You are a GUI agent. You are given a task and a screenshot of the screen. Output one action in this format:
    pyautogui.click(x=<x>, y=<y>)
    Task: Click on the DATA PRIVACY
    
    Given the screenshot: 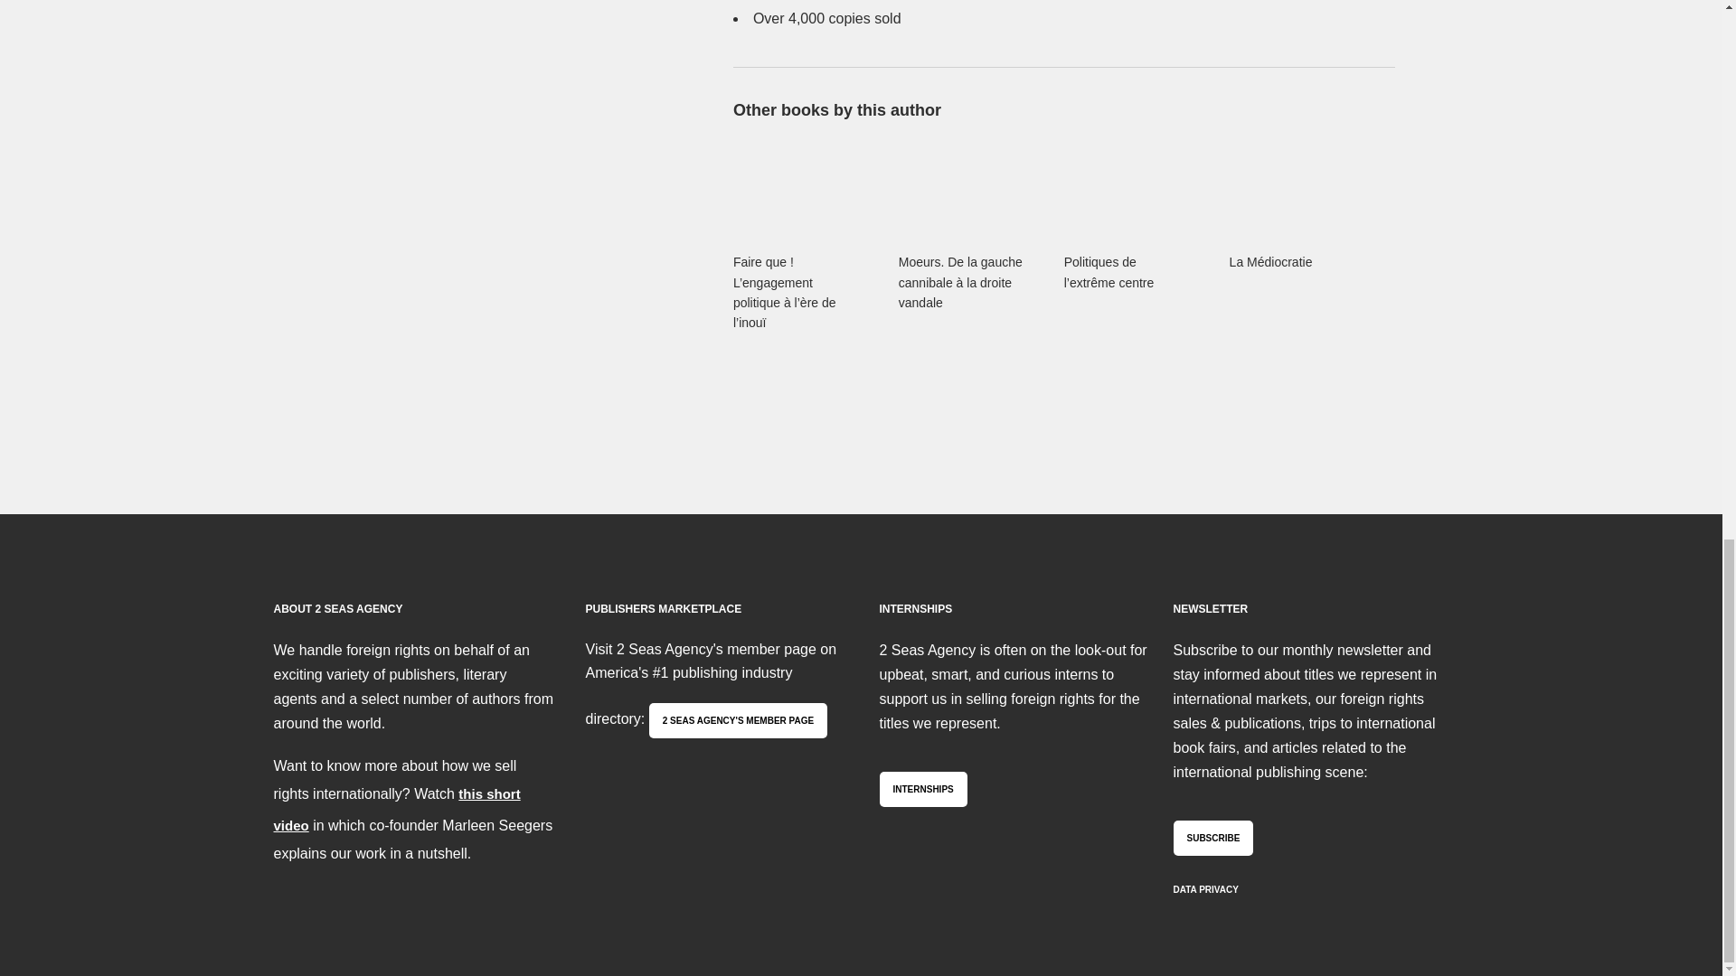 What is the action you would take?
    pyautogui.click(x=1206, y=889)
    